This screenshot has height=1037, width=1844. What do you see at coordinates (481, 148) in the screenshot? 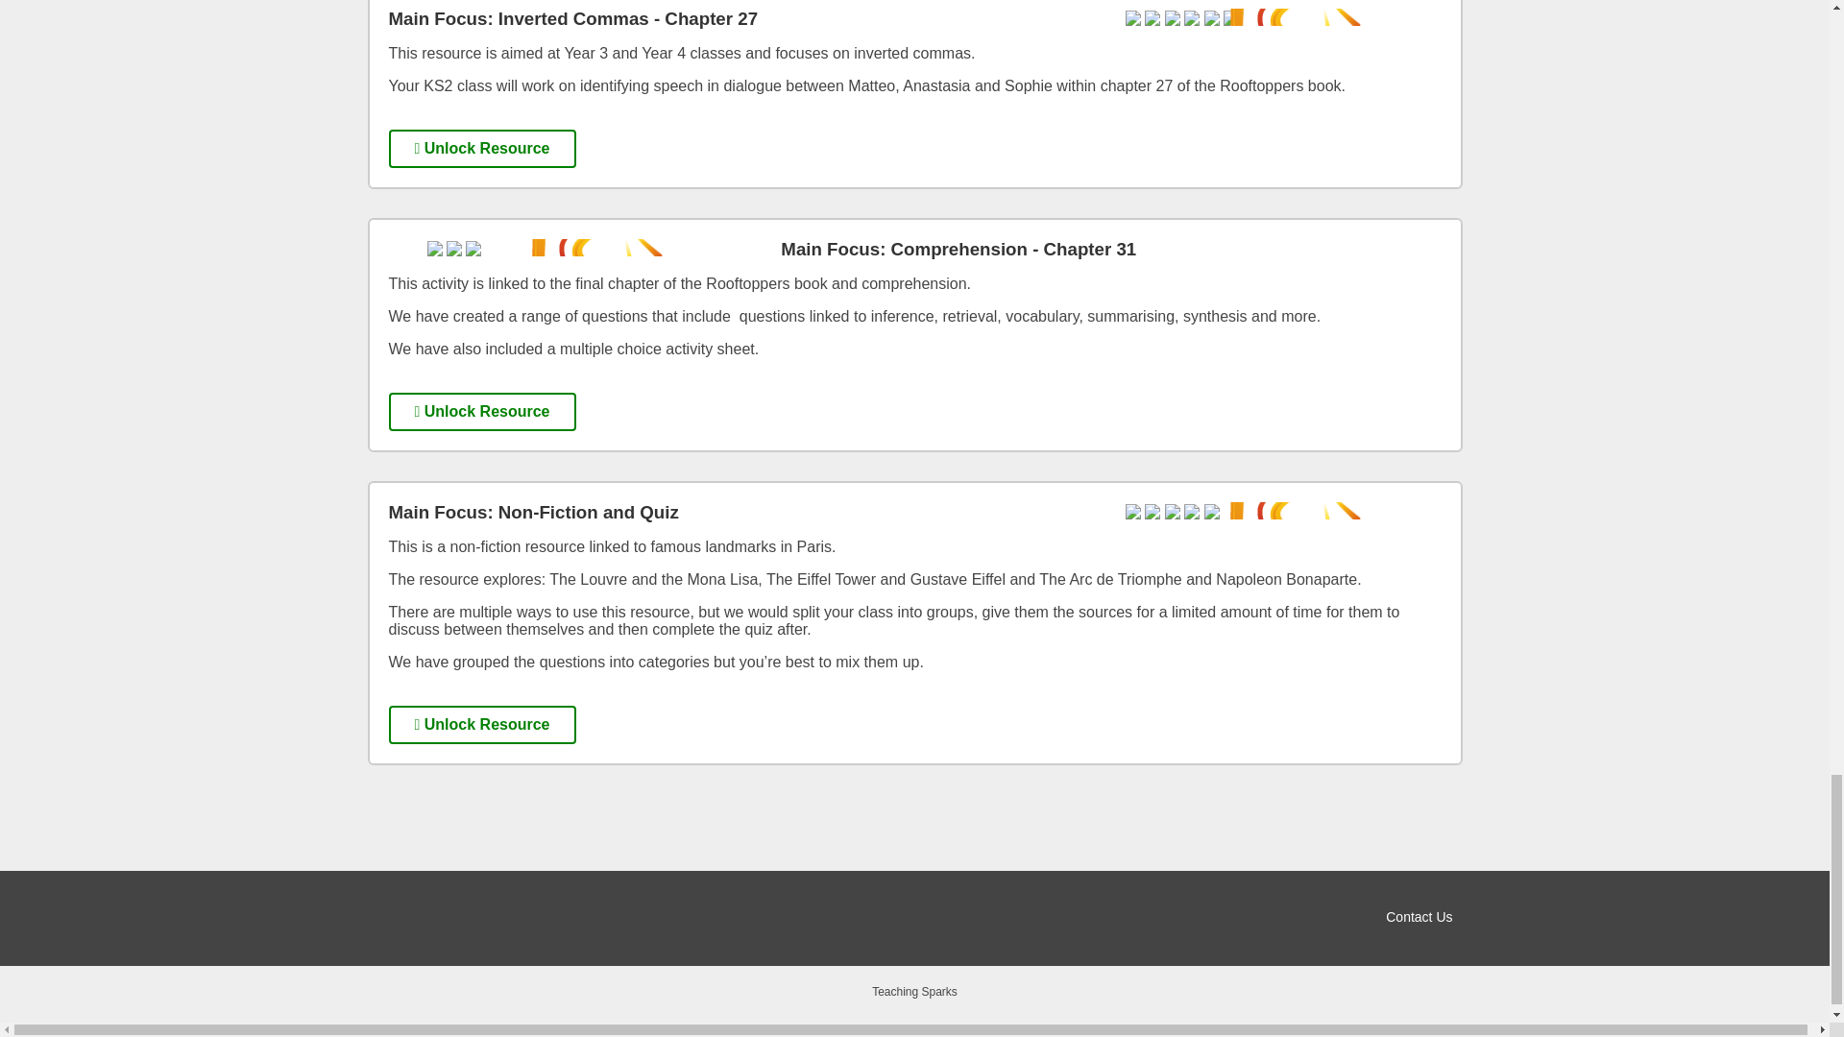
I see `Unlock Resource` at bounding box center [481, 148].